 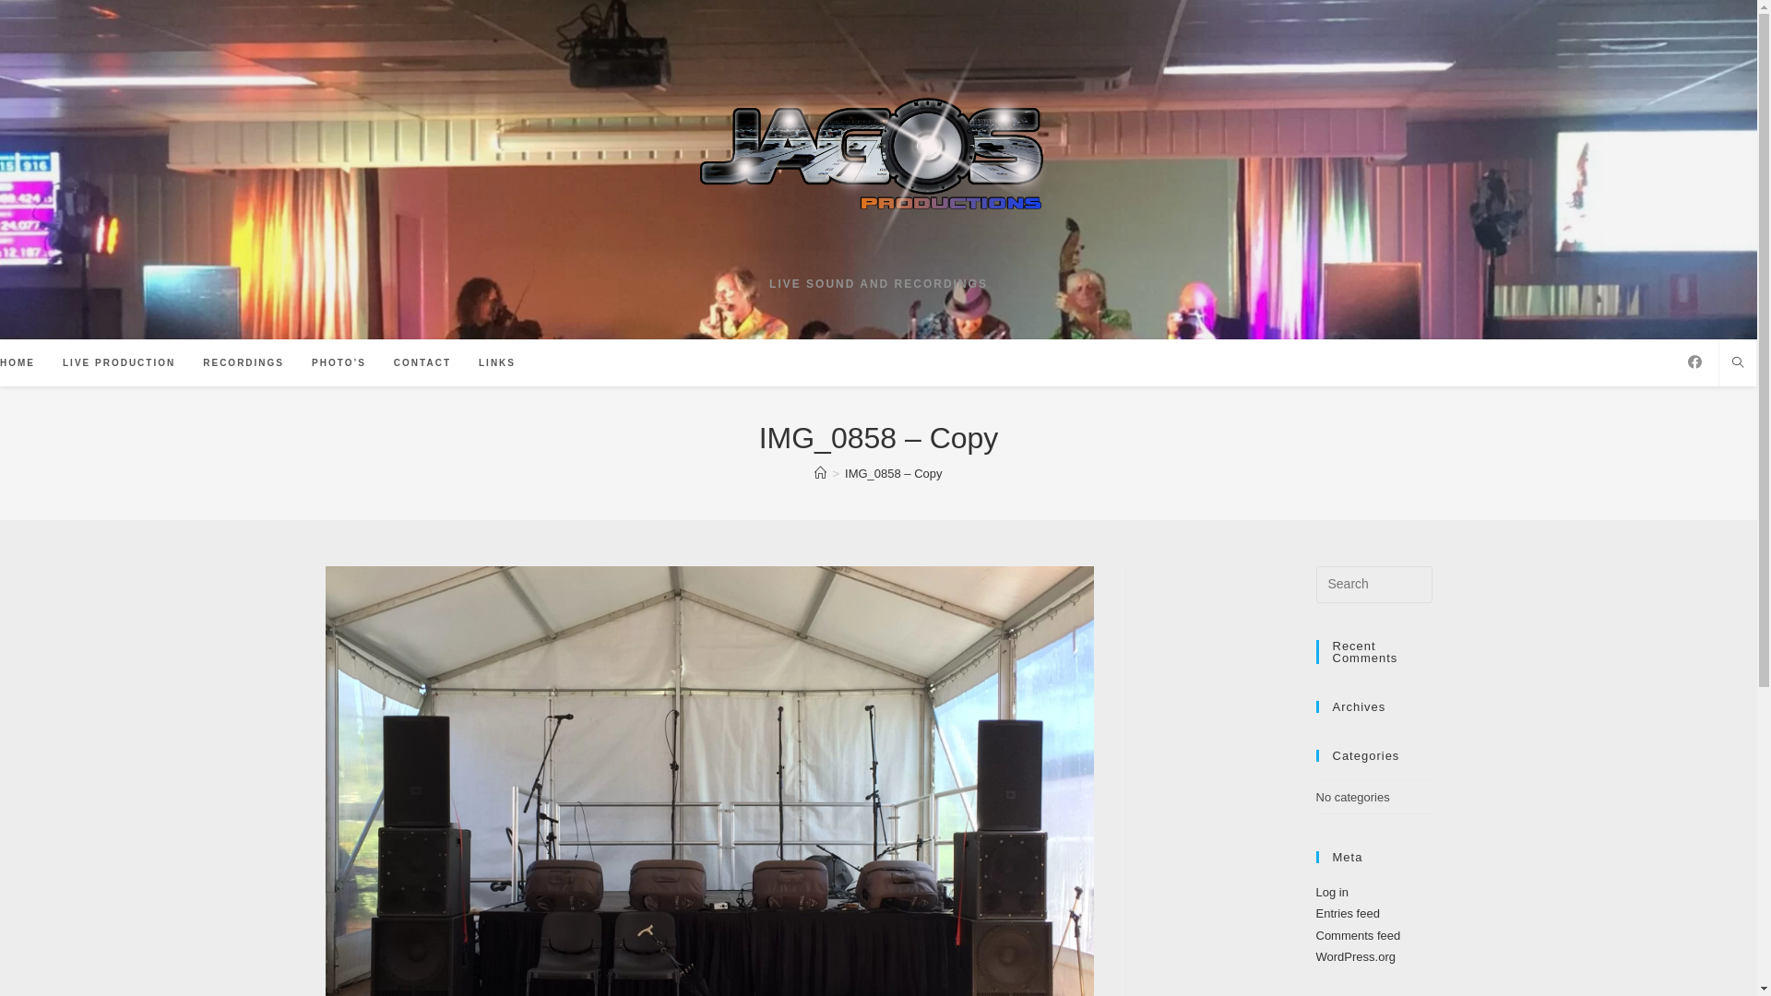 What do you see at coordinates (119, 363) in the screenshot?
I see `LIVE PRODUCTION` at bounding box center [119, 363].